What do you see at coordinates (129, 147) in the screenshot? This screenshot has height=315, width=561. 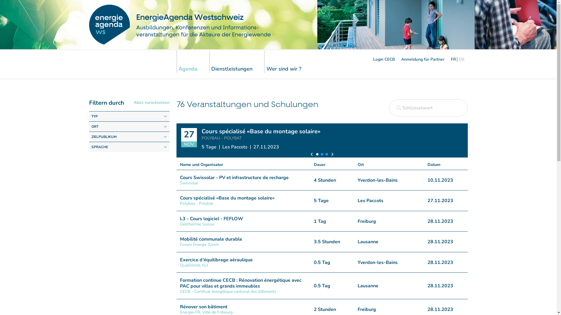 I see `SPRACHE` at bounding box center [129, 147].